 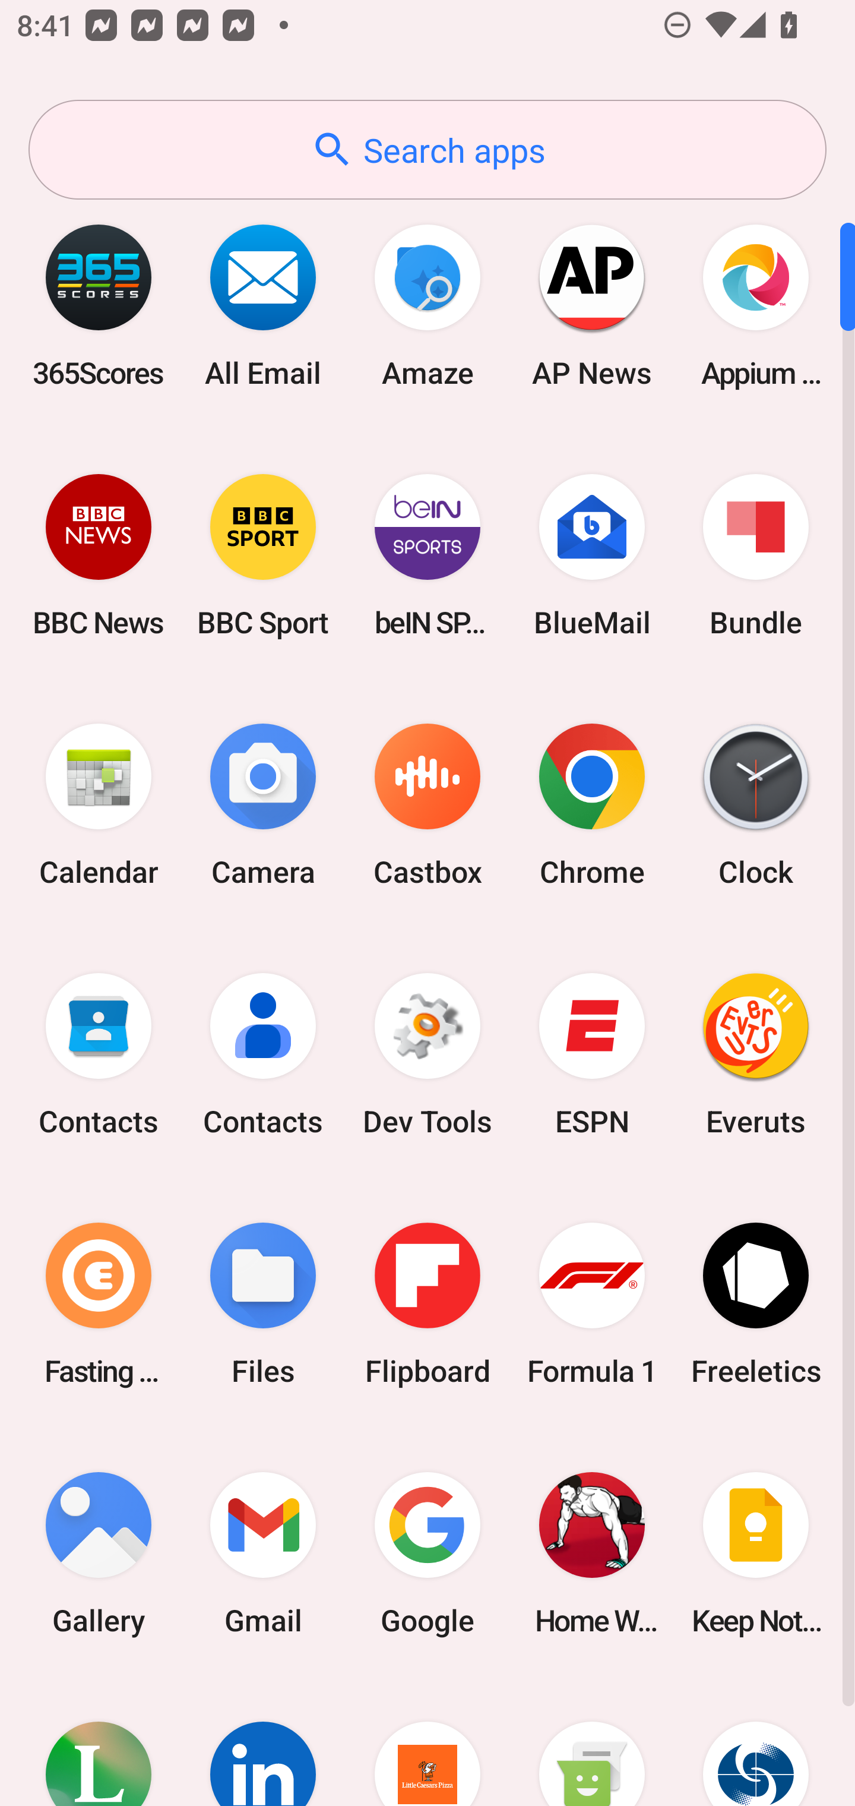 What do you see at coordinates (99, 1054) in the screenshot?
I see `Contacts` at bounding box center [99, 1054].